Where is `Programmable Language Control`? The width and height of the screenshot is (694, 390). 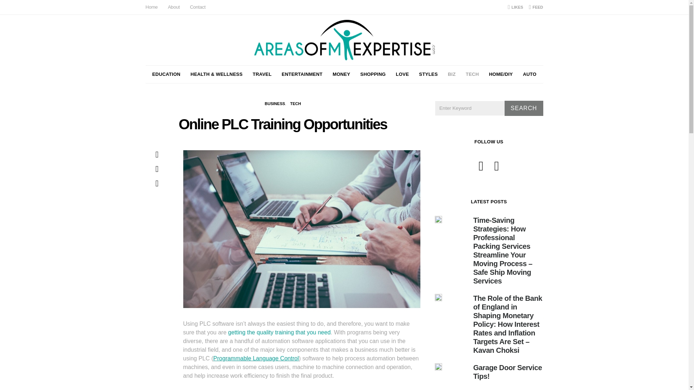
Programmable Language Control is located at coordinates (256, 358).